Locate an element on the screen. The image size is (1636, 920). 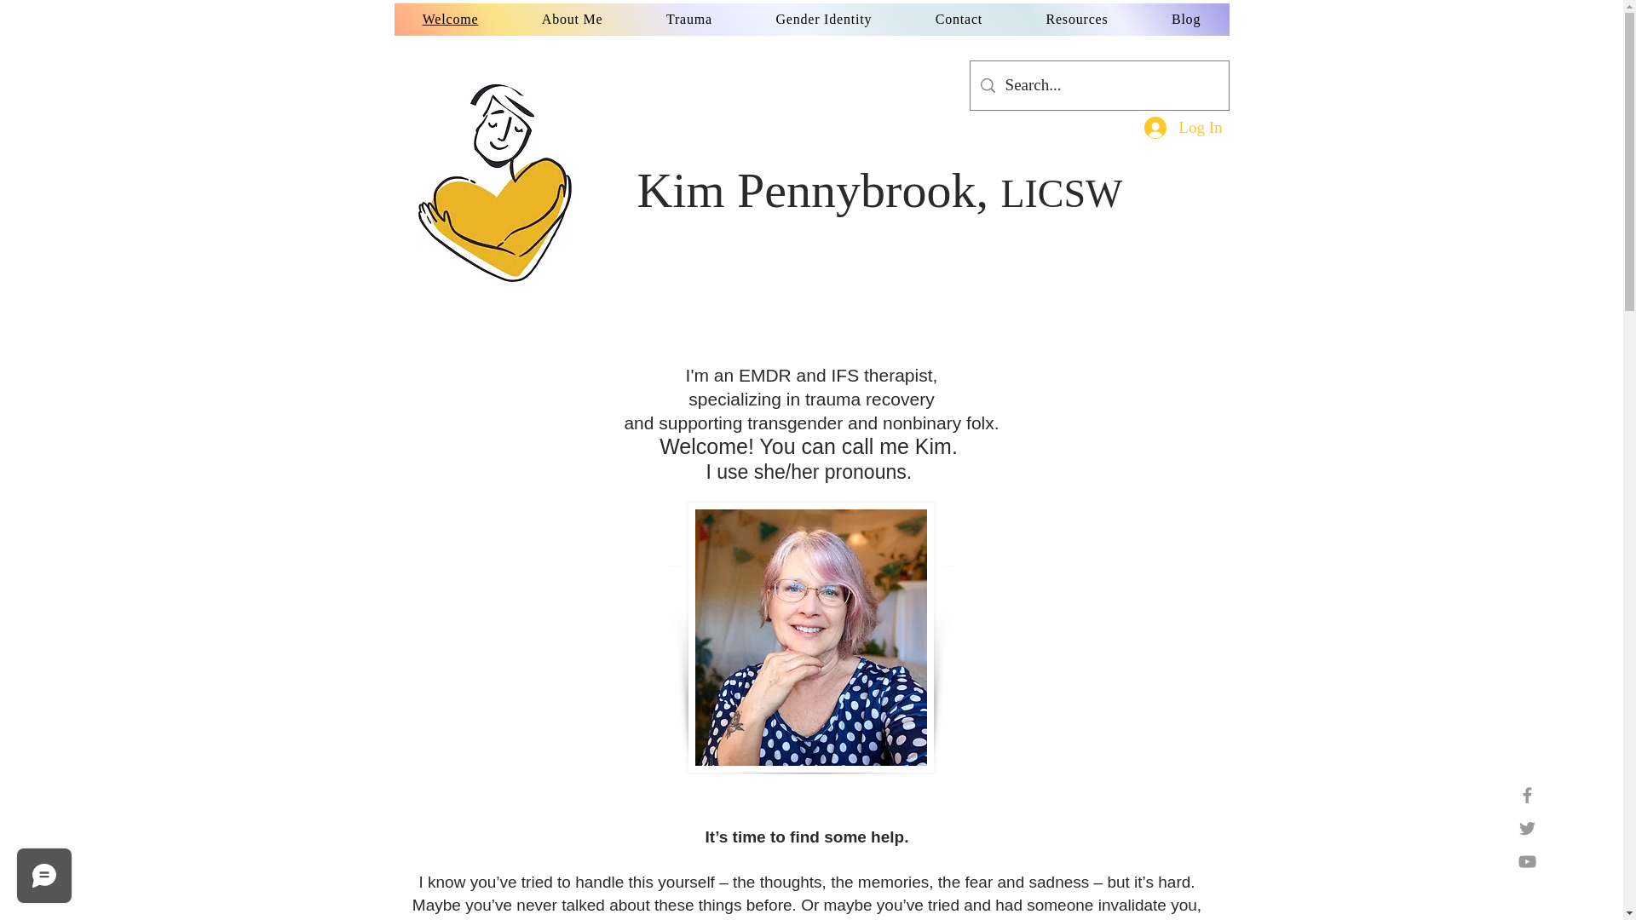
Contact is located at coordinates (958, 20).